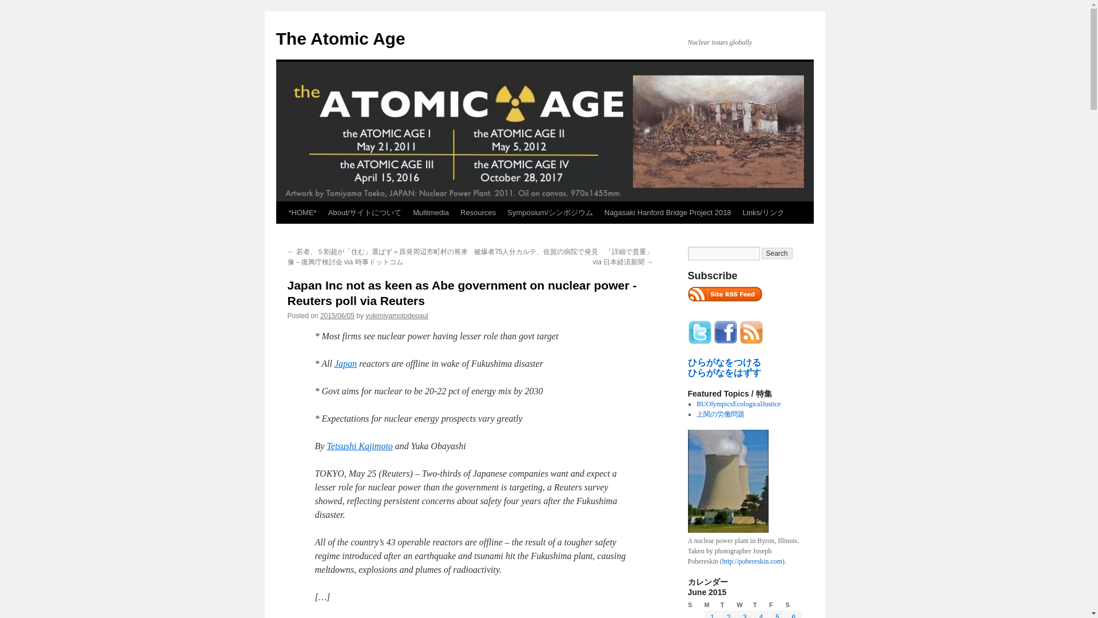 The image size is (1098, 618). What do you see at coordinates (724, 294) in the screenshot?
I see ` latest posts` at bounding box center [724, 294].